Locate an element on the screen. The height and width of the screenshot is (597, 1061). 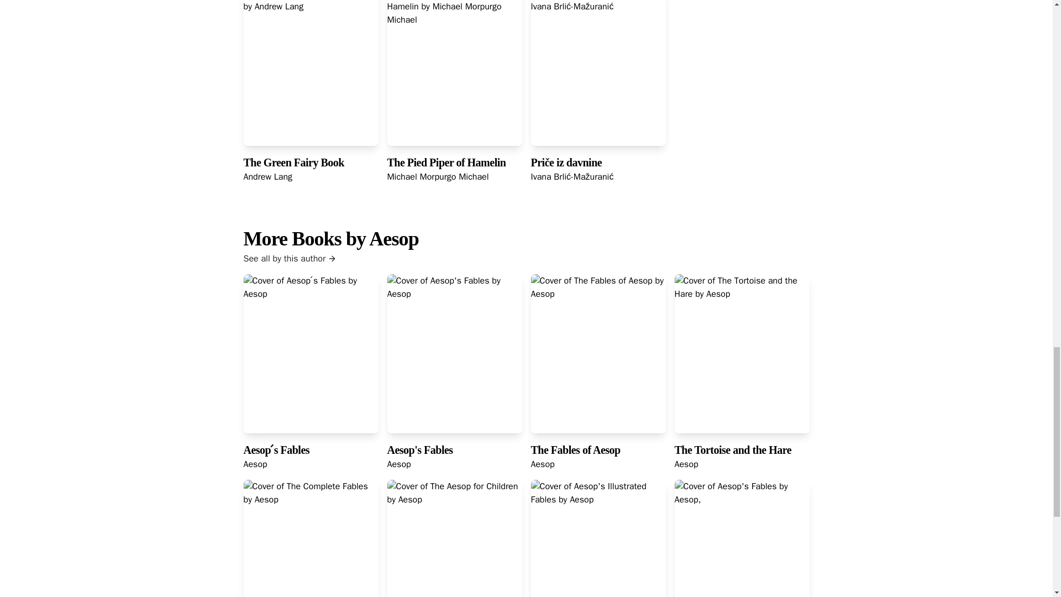
Aesop is located at coordinates (255, 464).